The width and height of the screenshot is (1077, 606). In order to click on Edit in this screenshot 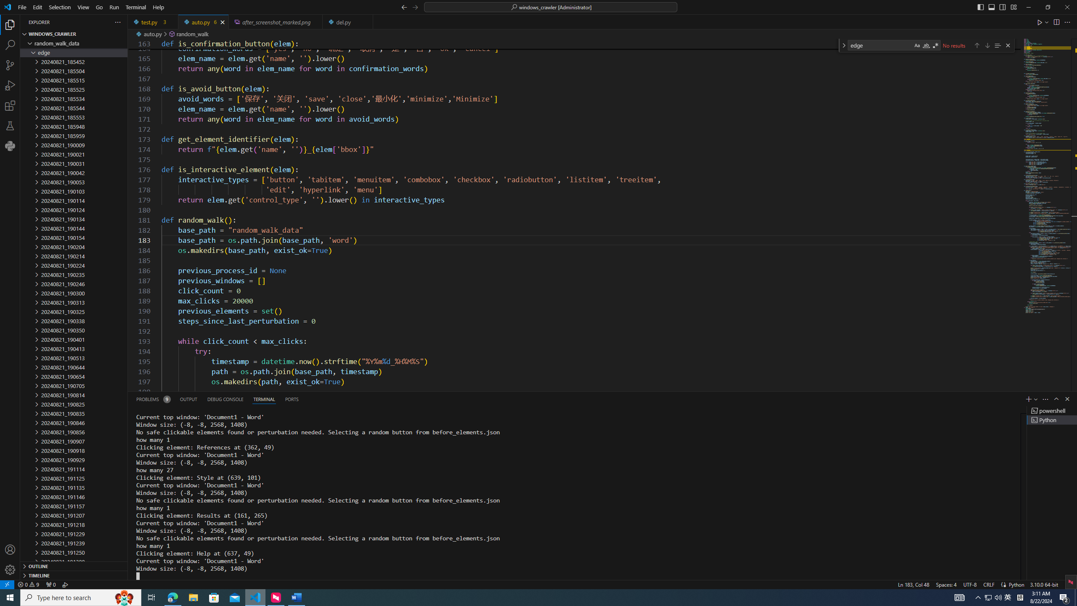, I will do `click(38, 7)`.